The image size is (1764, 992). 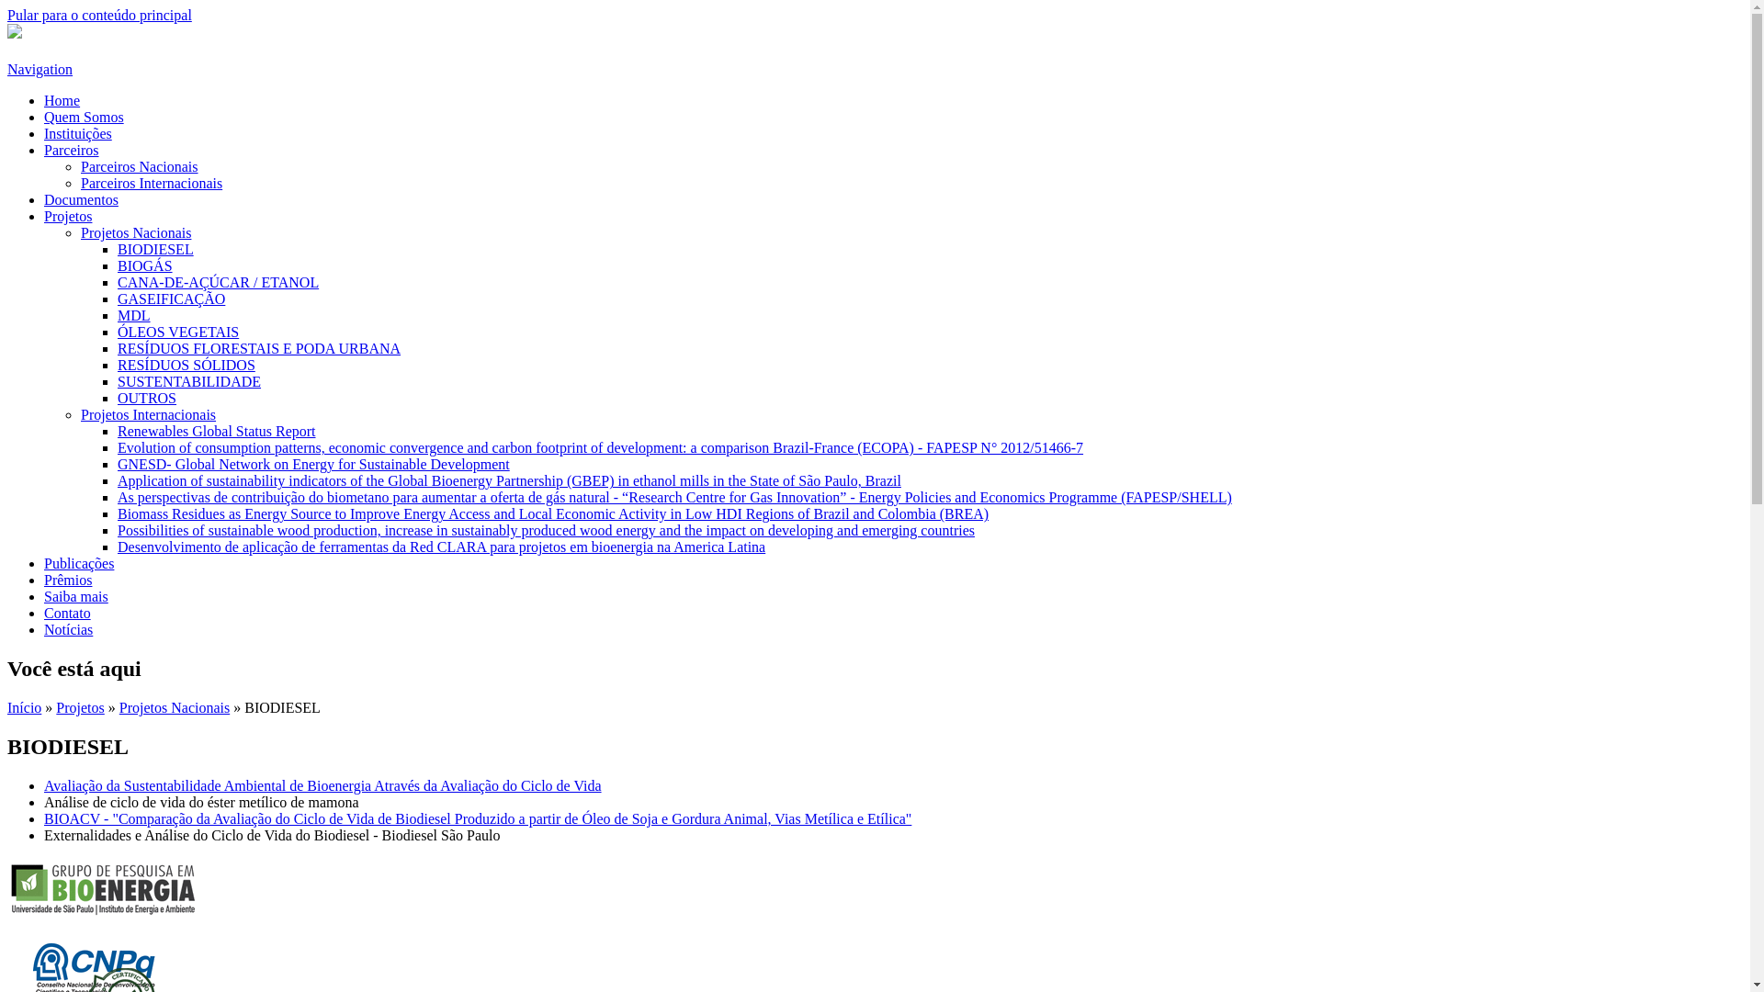 I want to click on MDL, so click(x=134, y=316).